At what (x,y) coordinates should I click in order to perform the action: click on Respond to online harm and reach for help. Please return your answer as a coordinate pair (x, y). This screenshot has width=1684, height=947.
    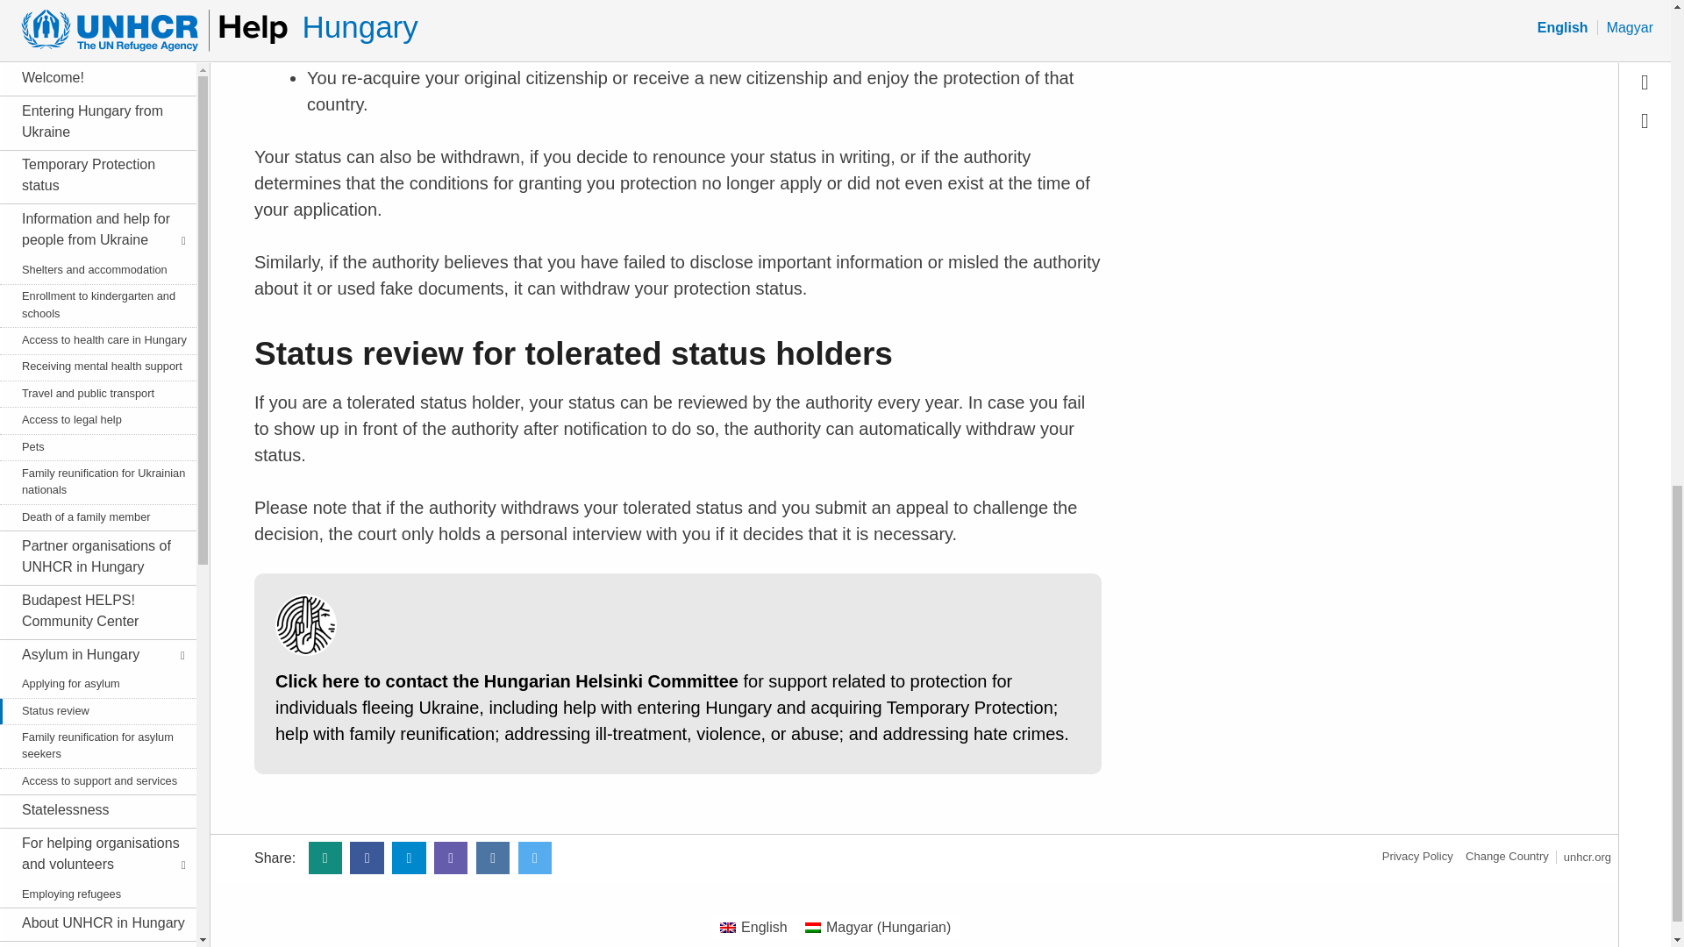
    Looking at the image, I should click on (95, 140).